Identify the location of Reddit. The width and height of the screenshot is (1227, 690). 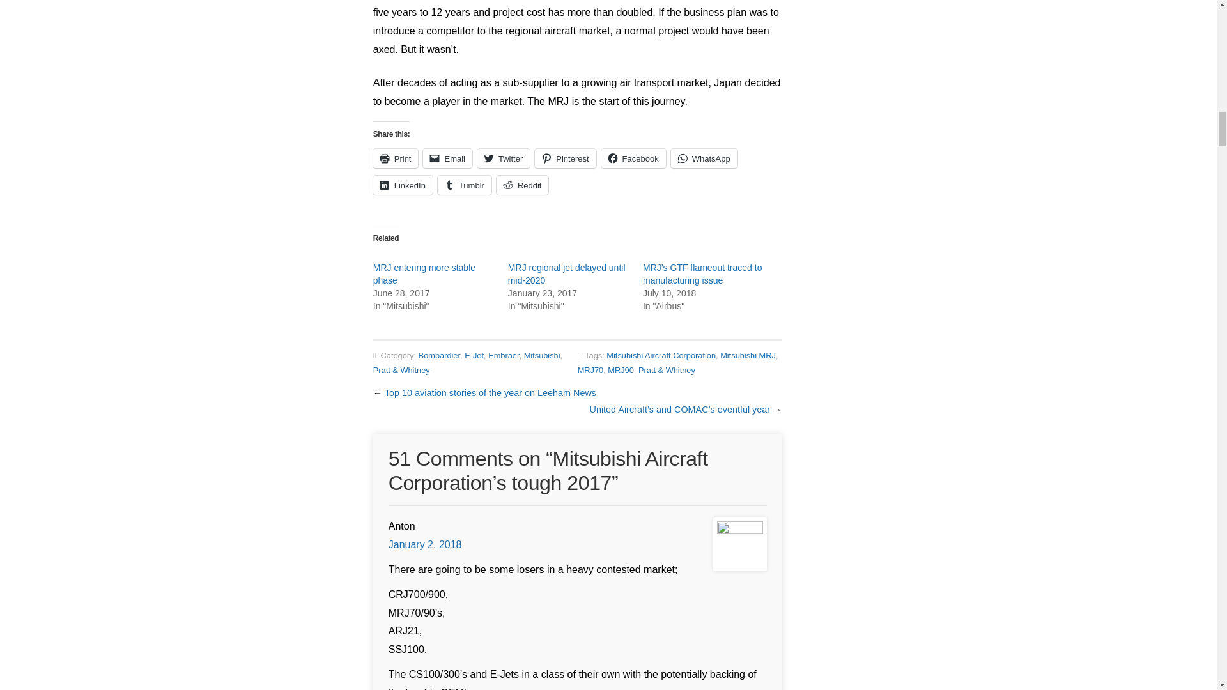
(523, 185).